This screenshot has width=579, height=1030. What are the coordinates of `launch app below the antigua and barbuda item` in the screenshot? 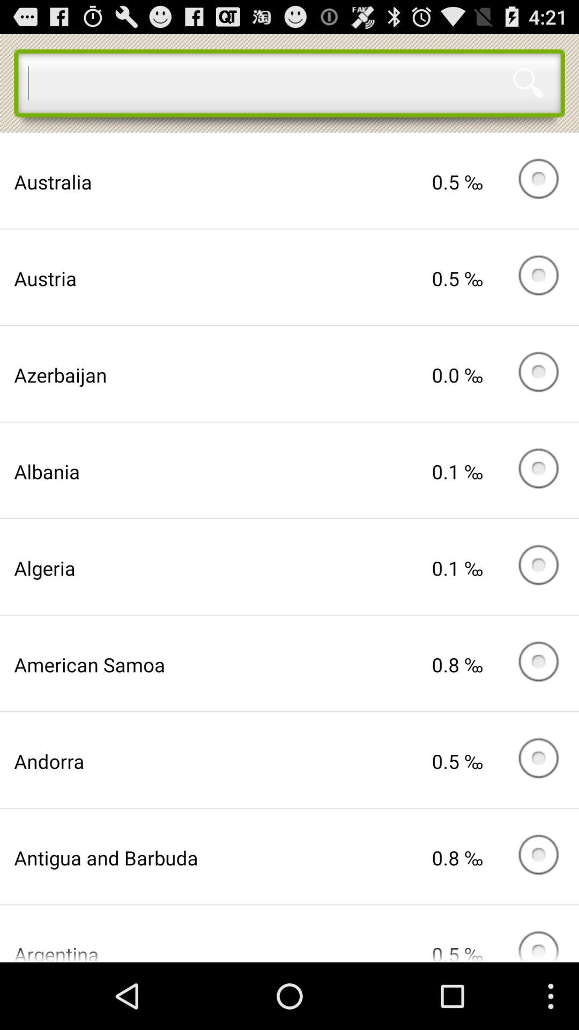 It's located at (223, 952).